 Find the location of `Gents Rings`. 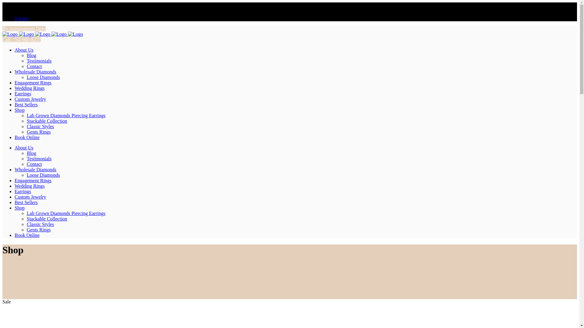

Gents Rings is located at coordinates (39, 230).